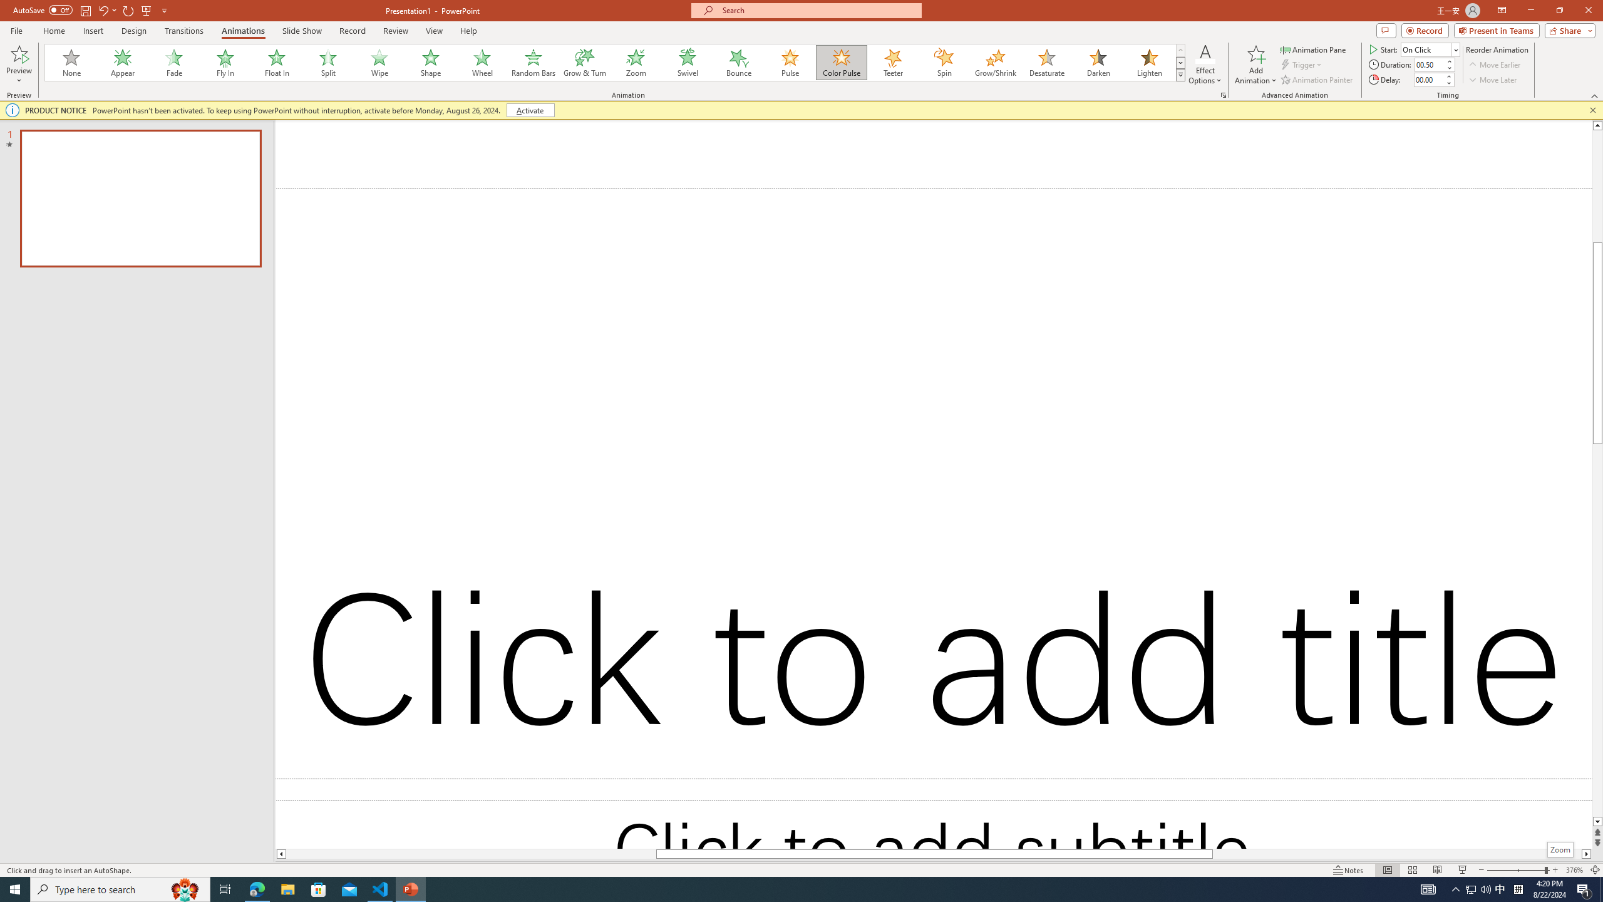 The image size is (1603, 902). I want to click on Bounce, so click(739, 63).